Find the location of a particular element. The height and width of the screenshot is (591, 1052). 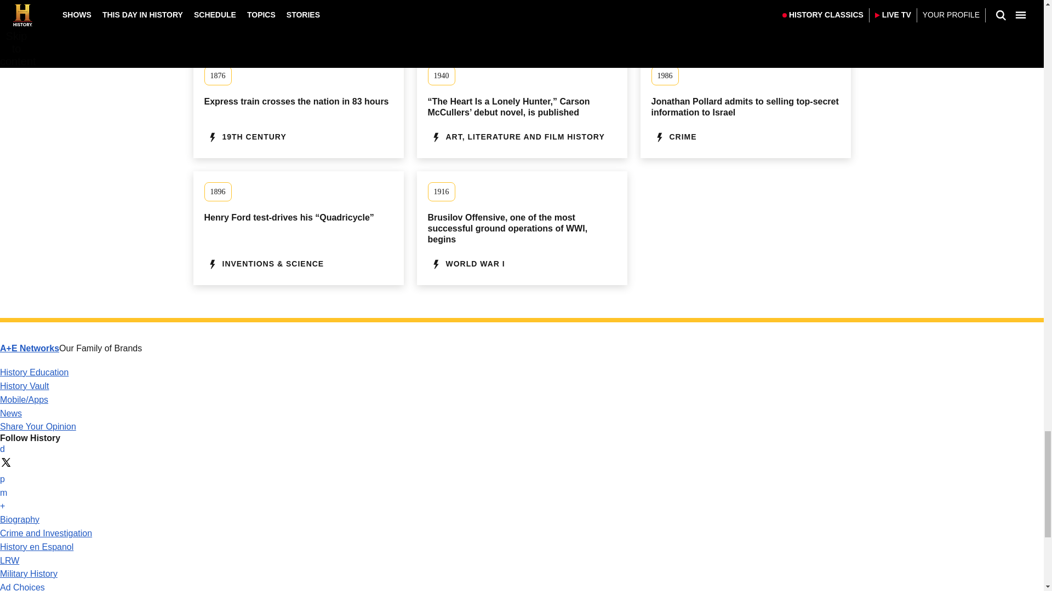

Visit Military History is located at coordinates (28, 573).